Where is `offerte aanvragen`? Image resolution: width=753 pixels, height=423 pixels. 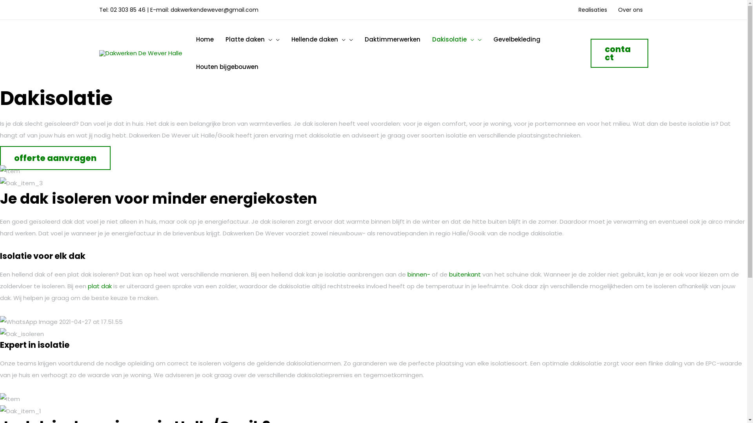 offerte aanvragen is located at coordinates (55, 158).